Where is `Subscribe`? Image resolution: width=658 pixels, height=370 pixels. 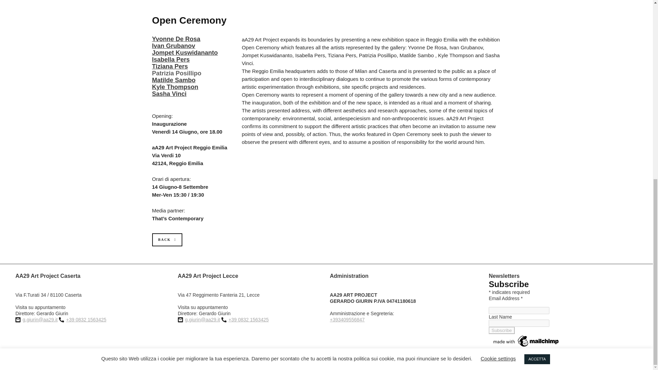
Subscribe is located at coordinates (502, 330).